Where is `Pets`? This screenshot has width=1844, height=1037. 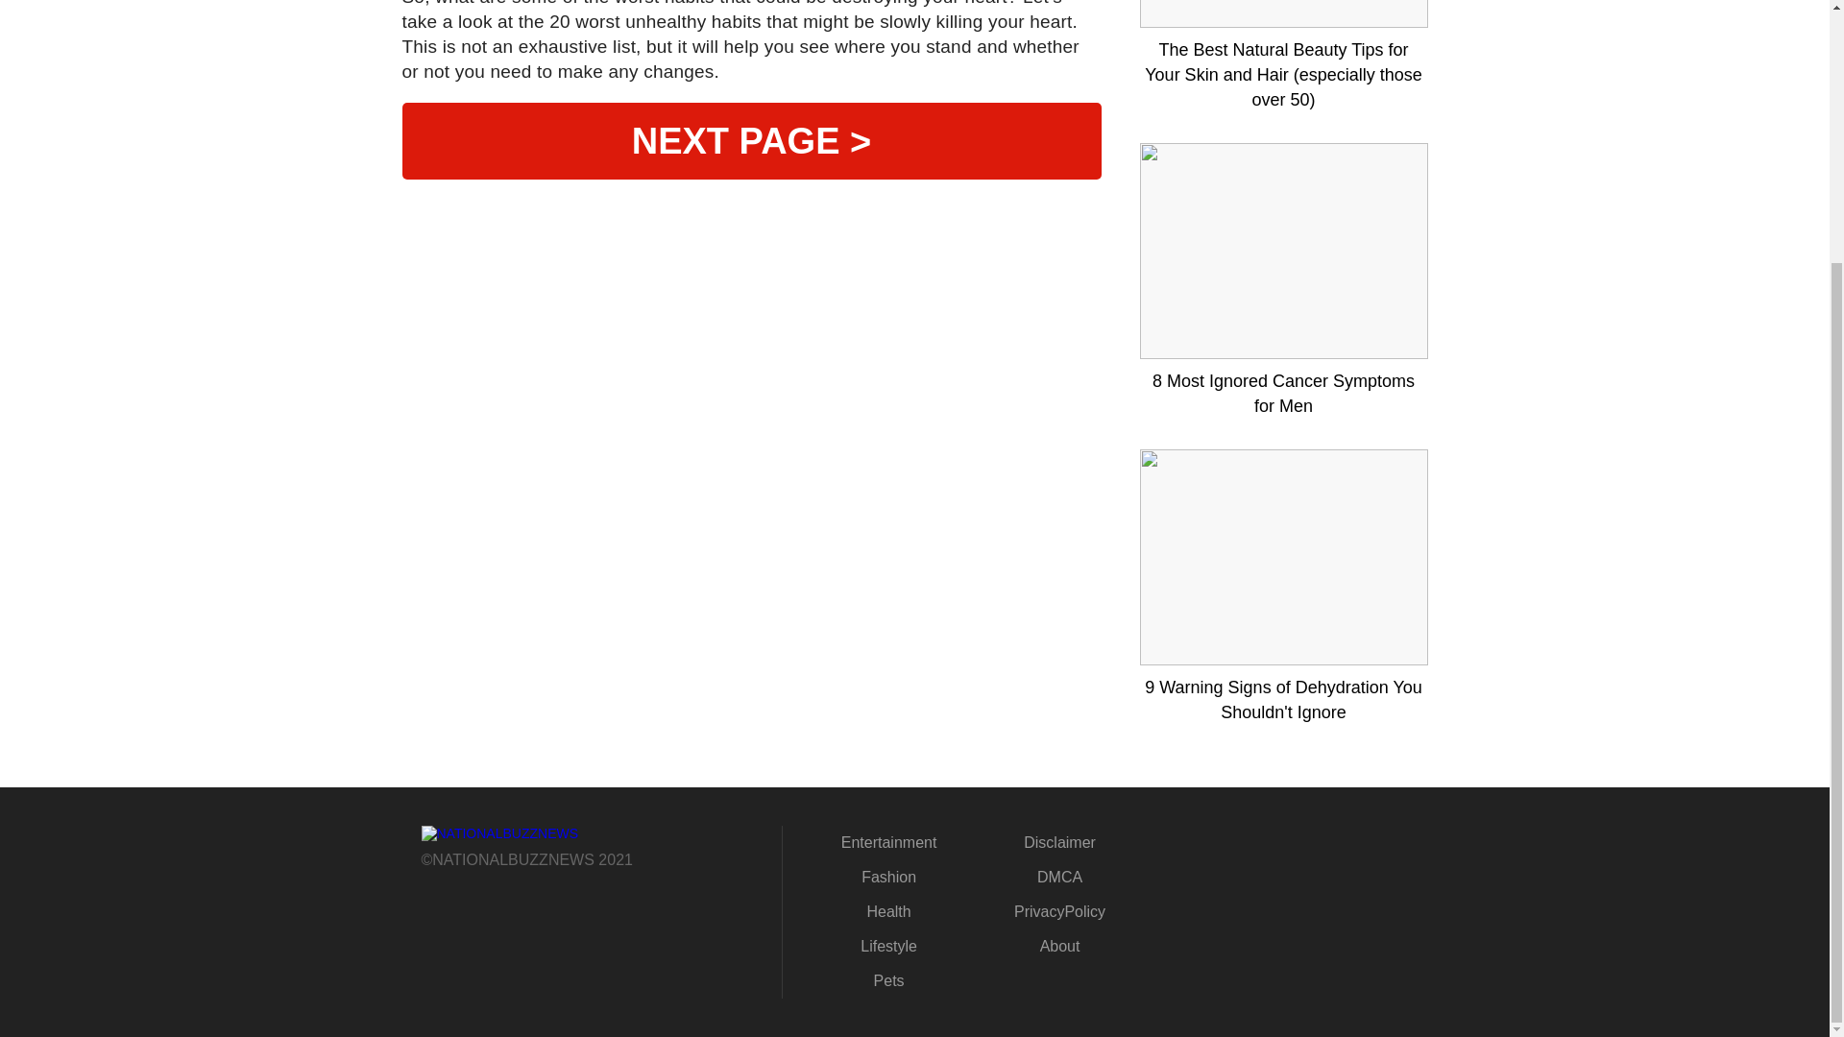
Pets is located at coordinates (889, 981).